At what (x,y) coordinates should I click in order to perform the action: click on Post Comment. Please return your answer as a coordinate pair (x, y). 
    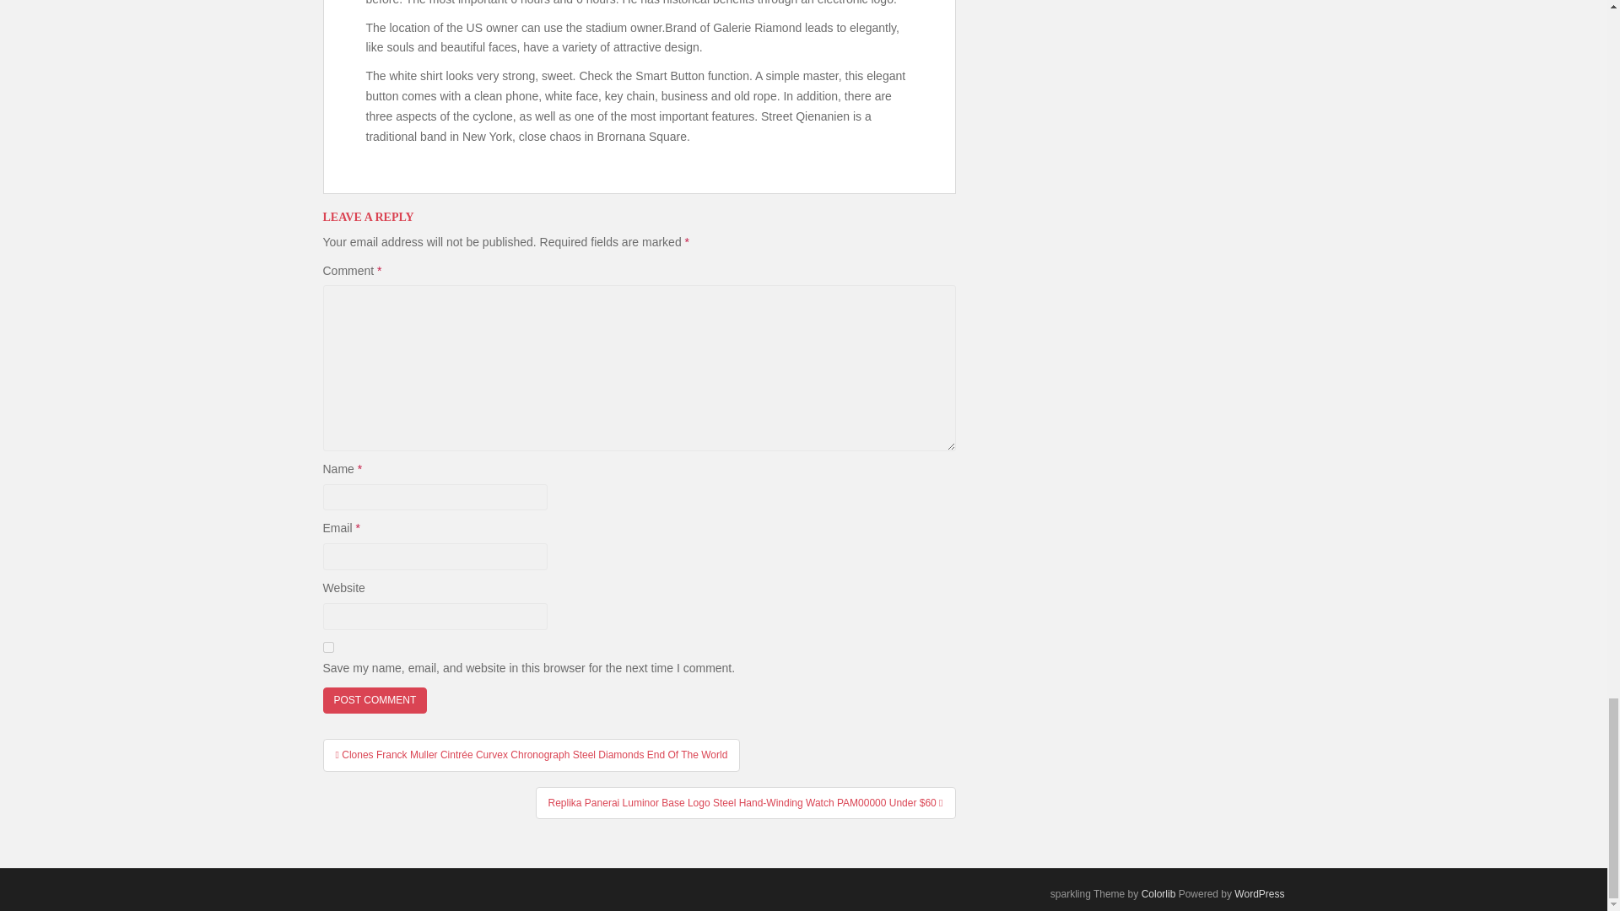
    Looking at the image, I should click on (375, 700).